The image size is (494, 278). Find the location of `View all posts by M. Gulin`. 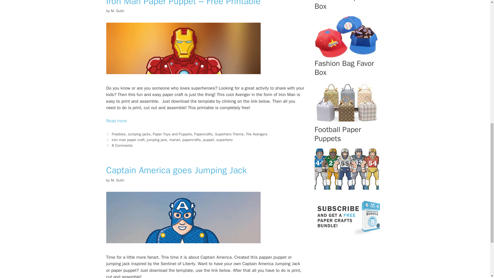

View all posts by M. Gulin is located at coordinates (117, 180).